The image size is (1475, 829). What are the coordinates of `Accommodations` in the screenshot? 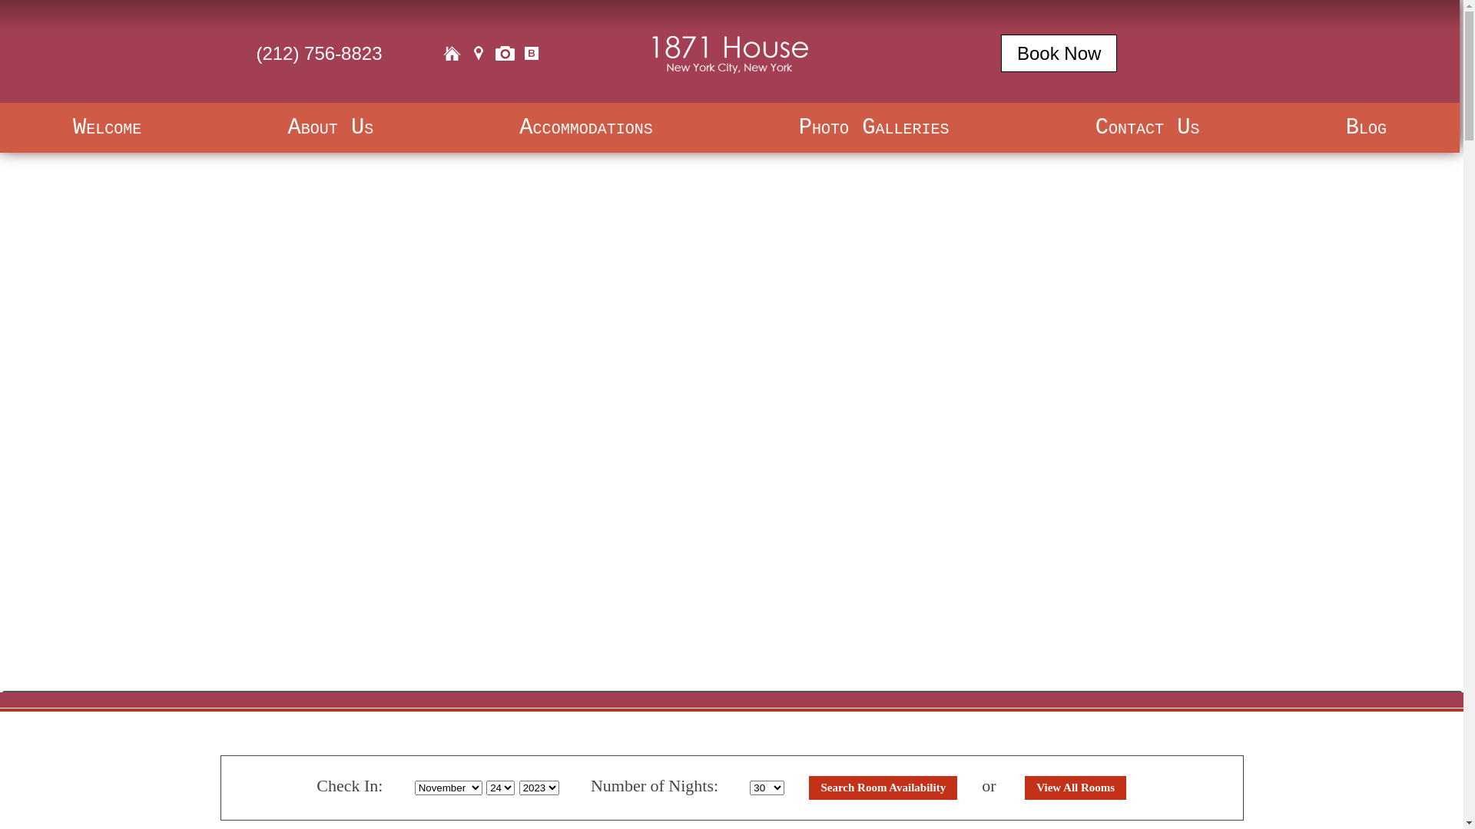 It's located at (585, 127).